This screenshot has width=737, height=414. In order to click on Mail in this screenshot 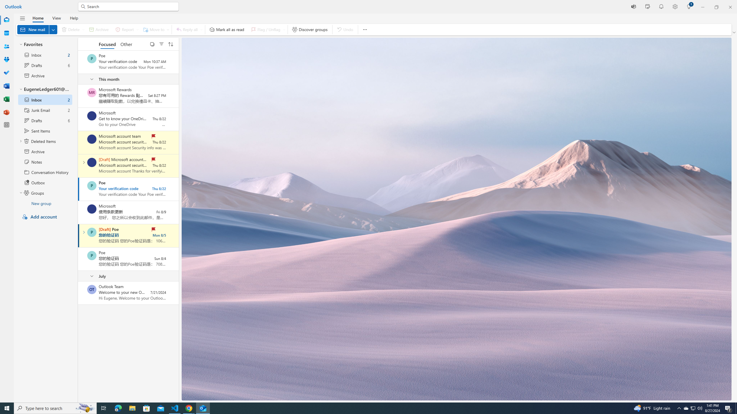, I will do `click(6, 20)`.